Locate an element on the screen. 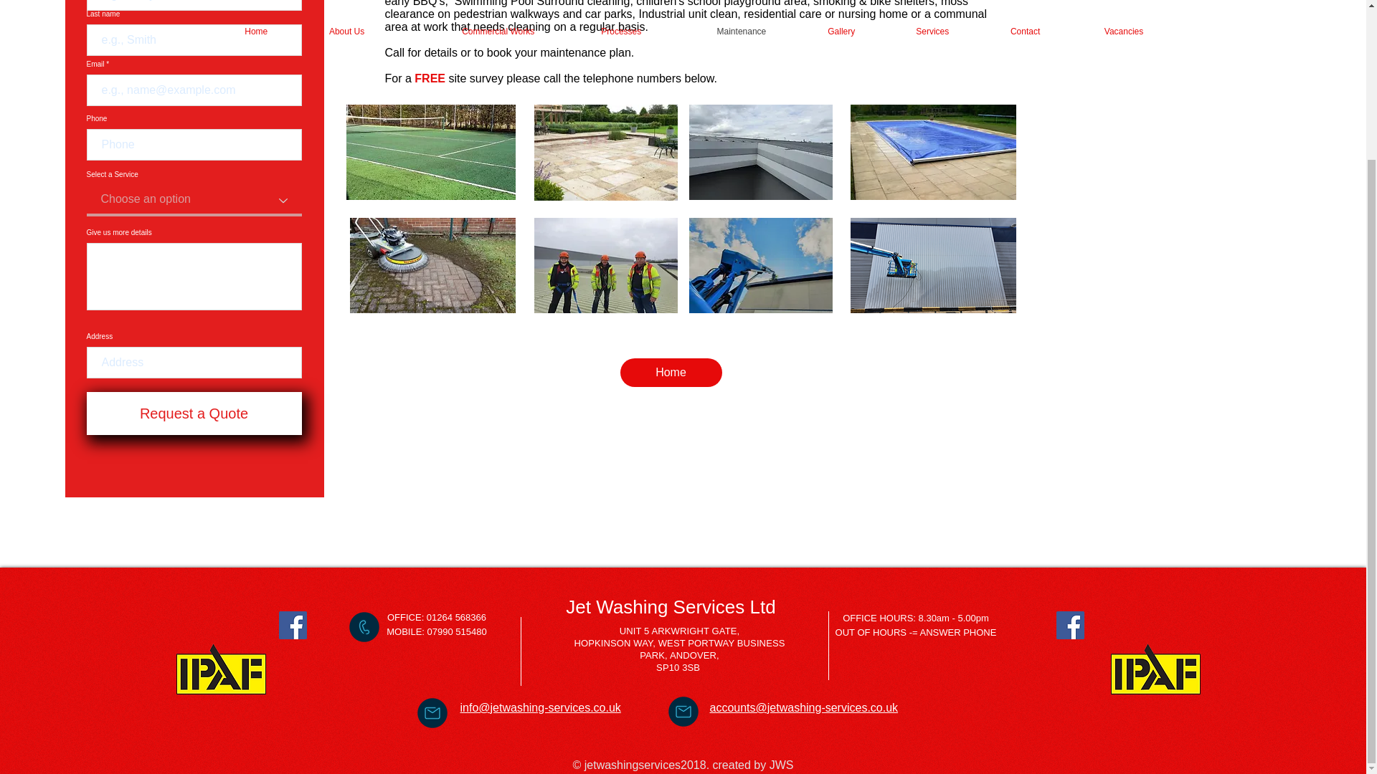  Home is located at coordinates (671, 373).